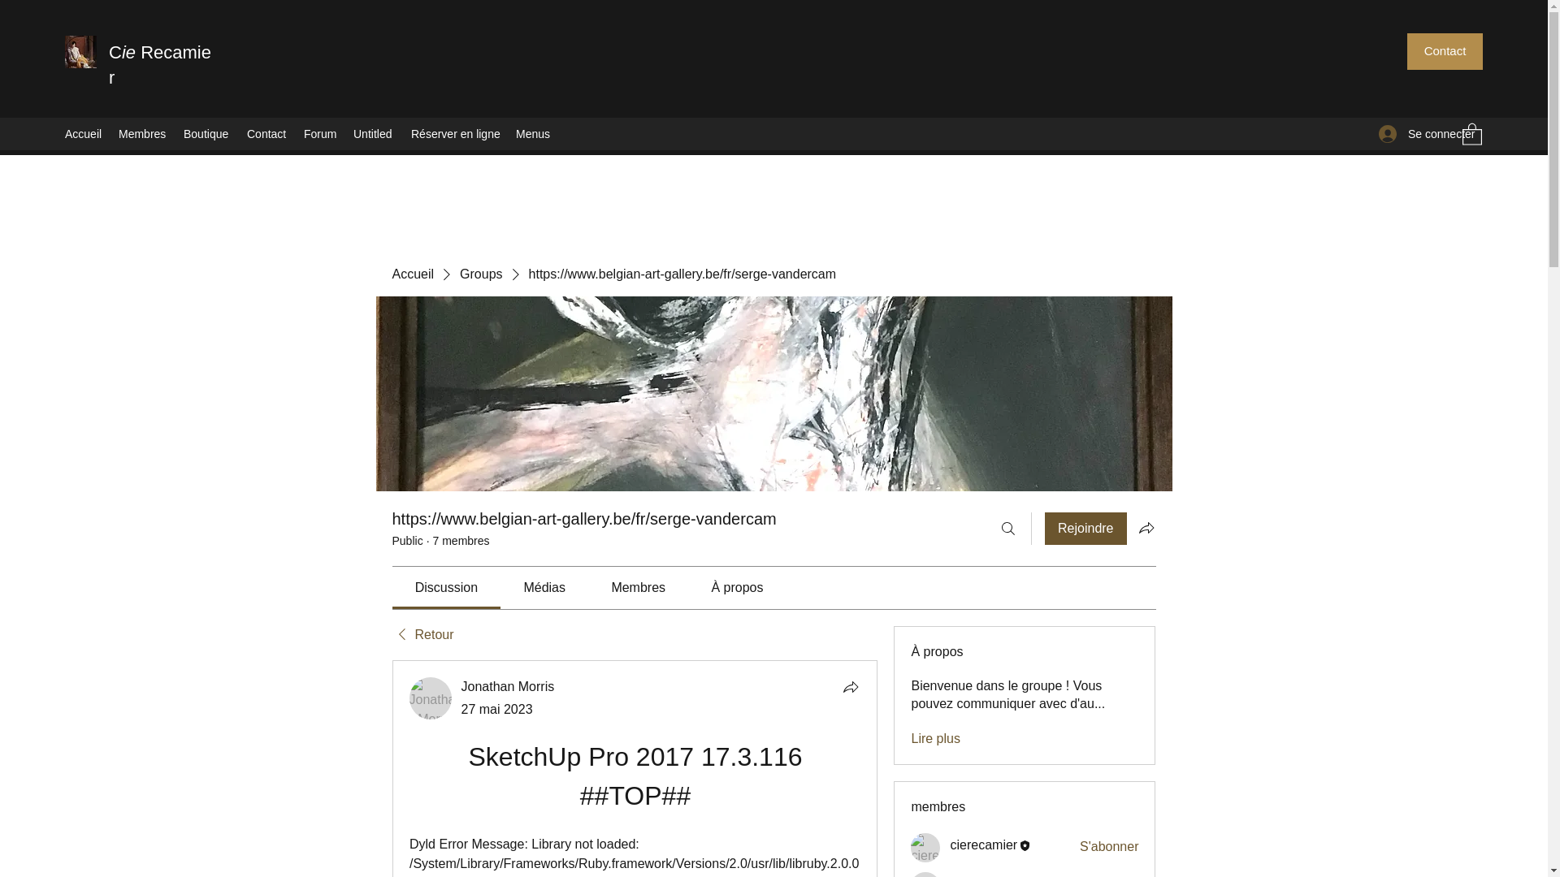 The image size is (1560, 877). I want to click on cierecamier, so click(983, 845).